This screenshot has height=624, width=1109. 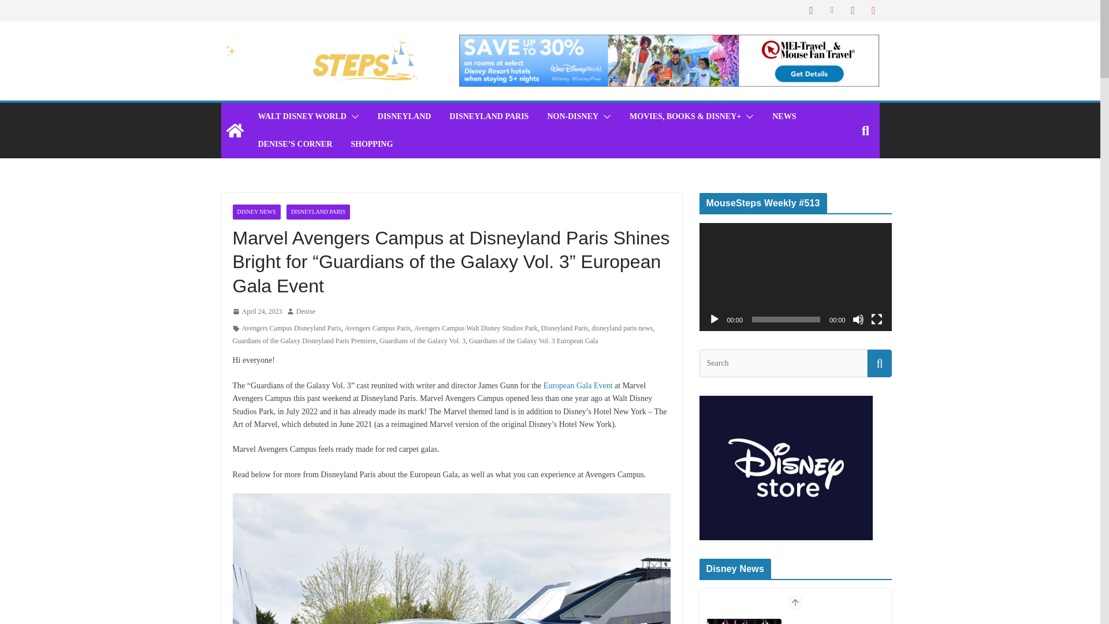 What do you see at coordinates (256, 312) in the screenshot?
I see `3:50 pm` at bounding box center [256, 312].